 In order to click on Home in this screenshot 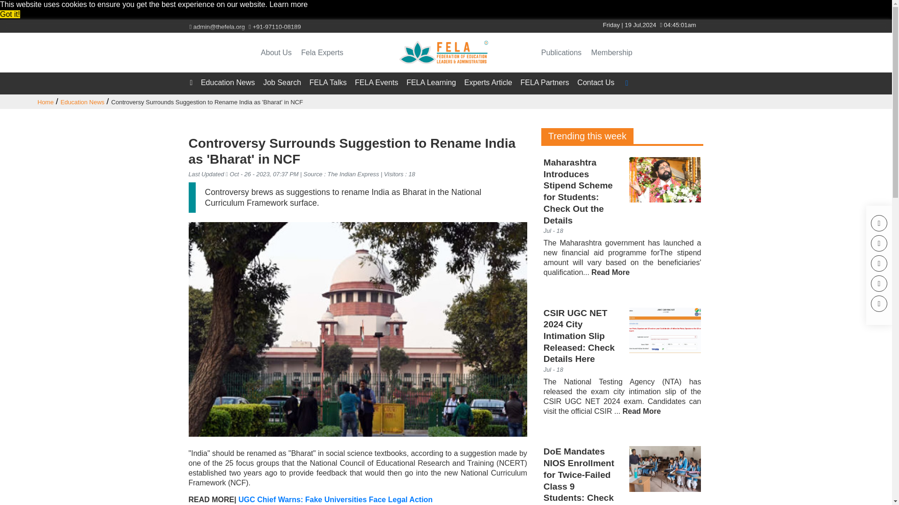, I will do `click(46, 102)`.